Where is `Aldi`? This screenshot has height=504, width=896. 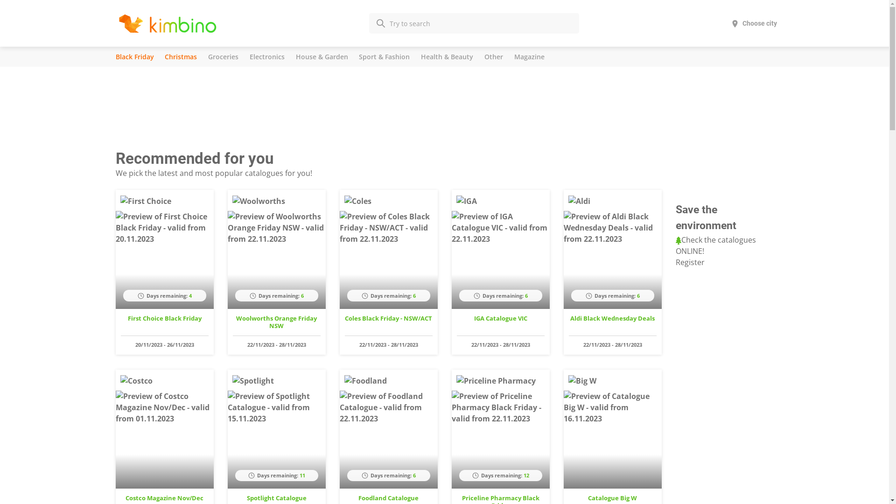 Aldi is located at coordinates (580, 201).